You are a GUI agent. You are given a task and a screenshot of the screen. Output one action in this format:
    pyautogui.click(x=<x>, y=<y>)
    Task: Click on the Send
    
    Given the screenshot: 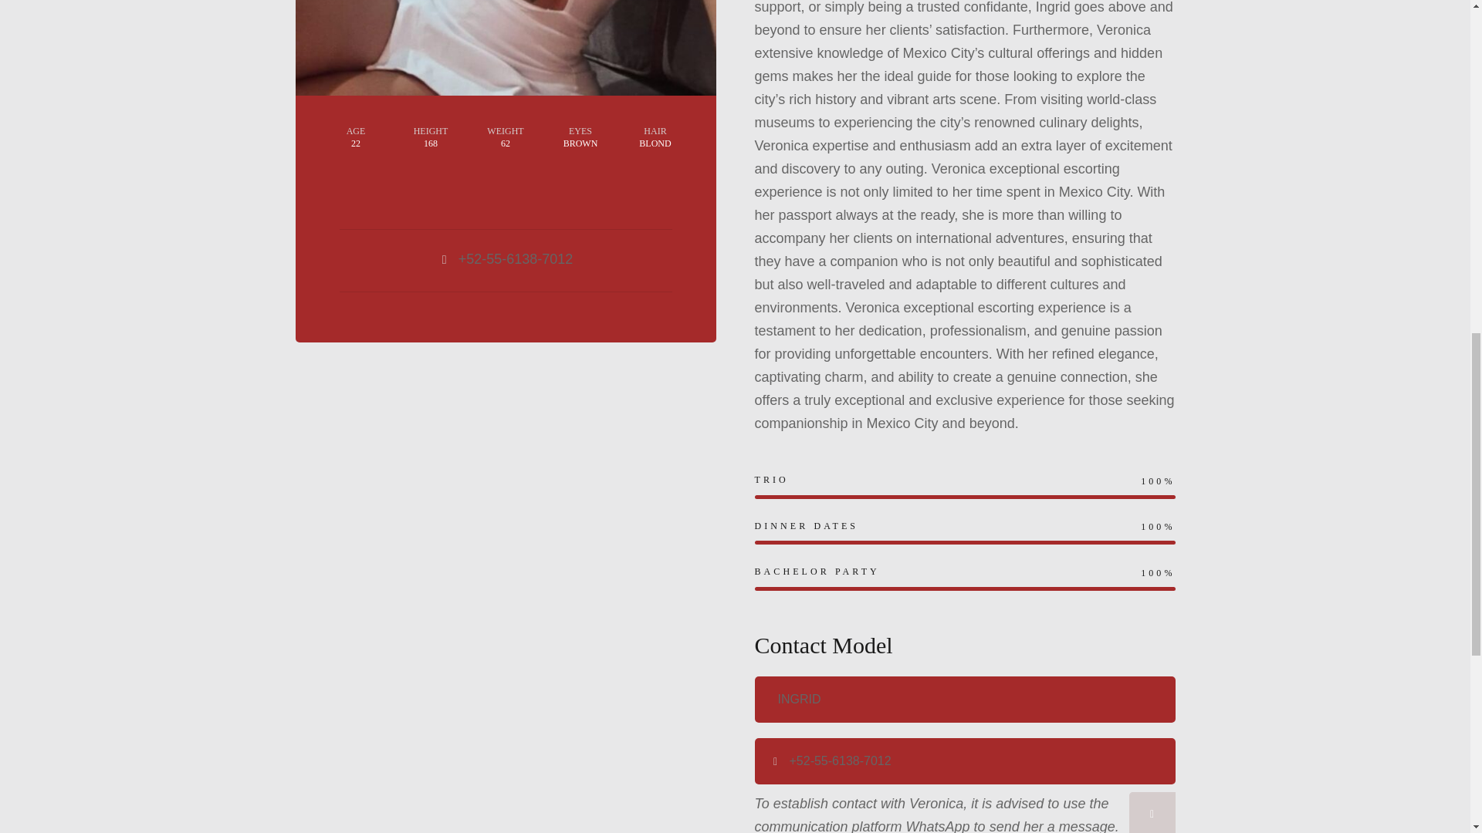 What is the action you would take?
    pyautogui.click(x=1152, y=813)
    